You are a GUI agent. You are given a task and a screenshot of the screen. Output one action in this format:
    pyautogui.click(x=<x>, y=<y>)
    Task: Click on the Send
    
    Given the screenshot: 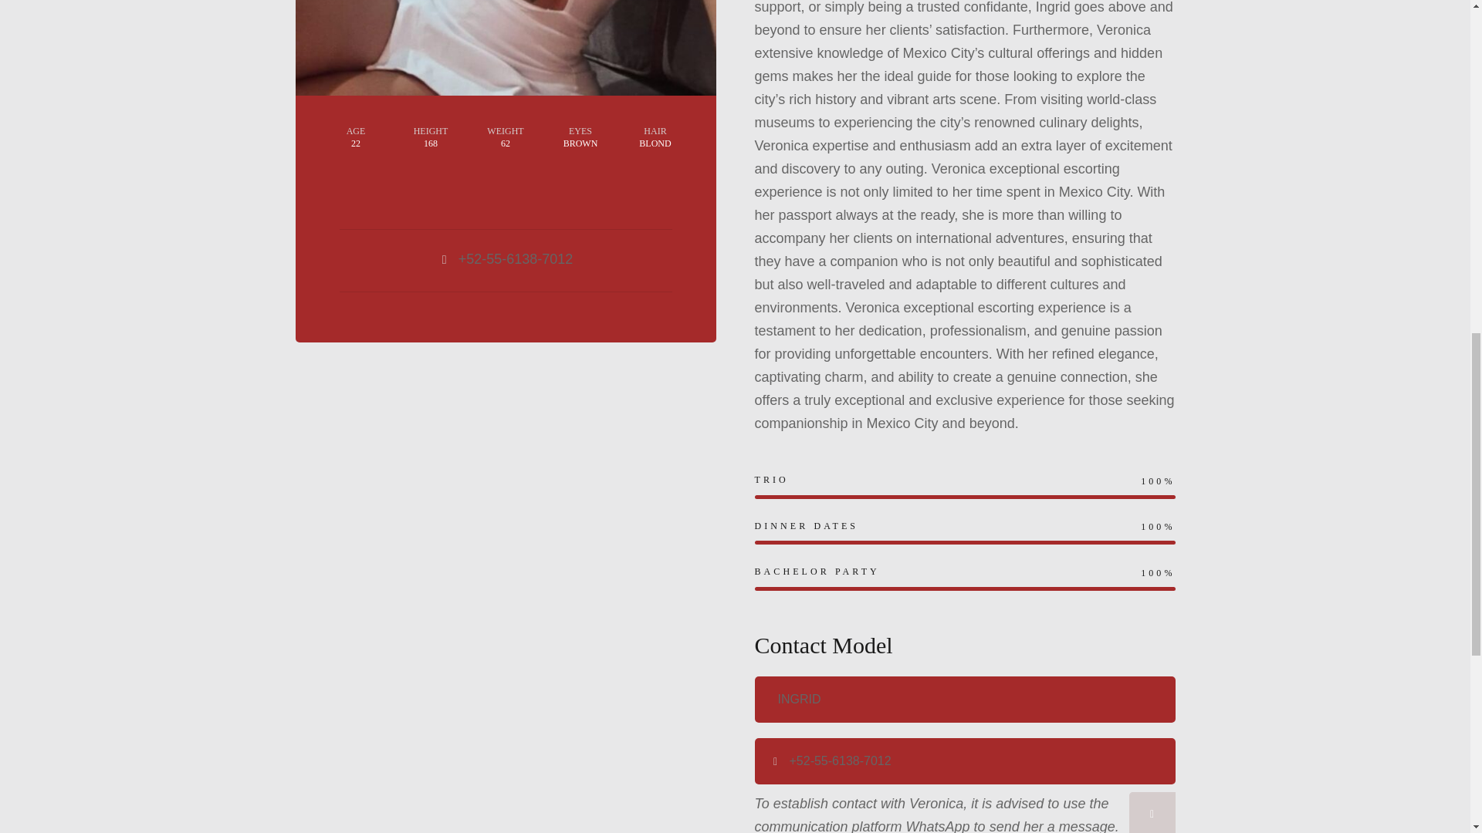 What is the action you would take?
    pyautogui.click(x=1152, y=813)
    